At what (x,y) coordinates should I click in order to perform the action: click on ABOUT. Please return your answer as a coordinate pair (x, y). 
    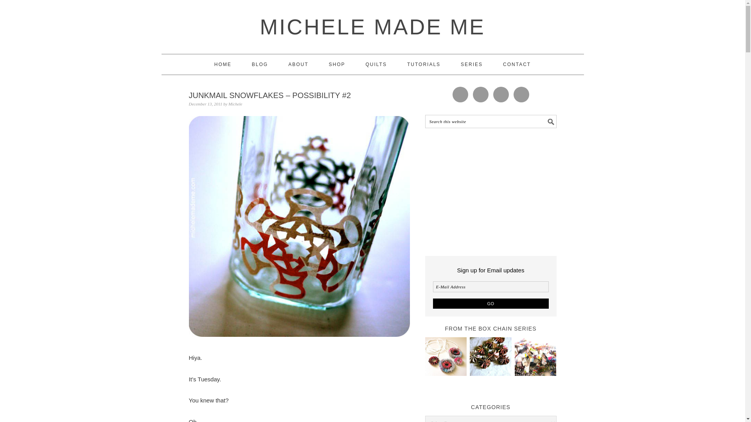
    Looking at the image, I should click on (298, 64).